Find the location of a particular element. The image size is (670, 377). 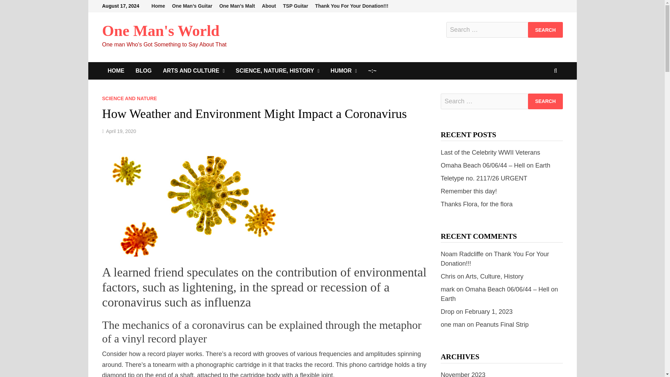

SCIENCE, NATURE, HISTORY is located at coordinates (278, 71).